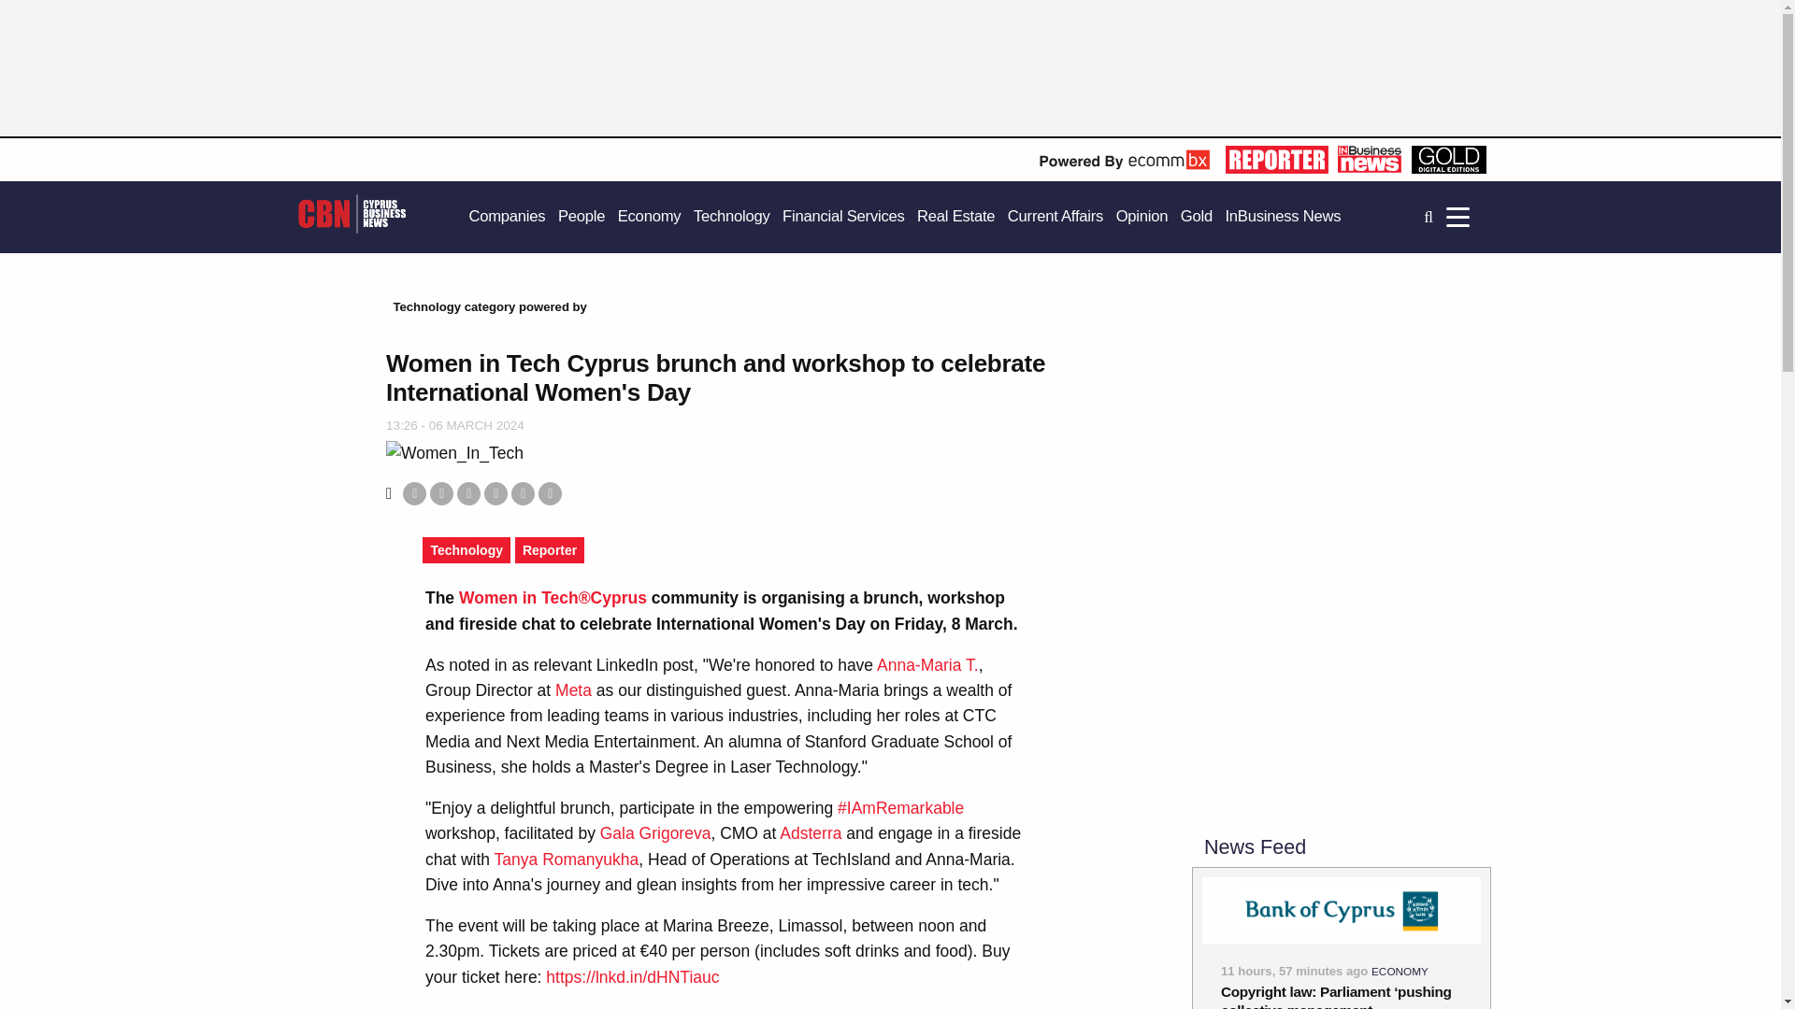  I want to click on 3rd party ad content, so click(1341, 426).